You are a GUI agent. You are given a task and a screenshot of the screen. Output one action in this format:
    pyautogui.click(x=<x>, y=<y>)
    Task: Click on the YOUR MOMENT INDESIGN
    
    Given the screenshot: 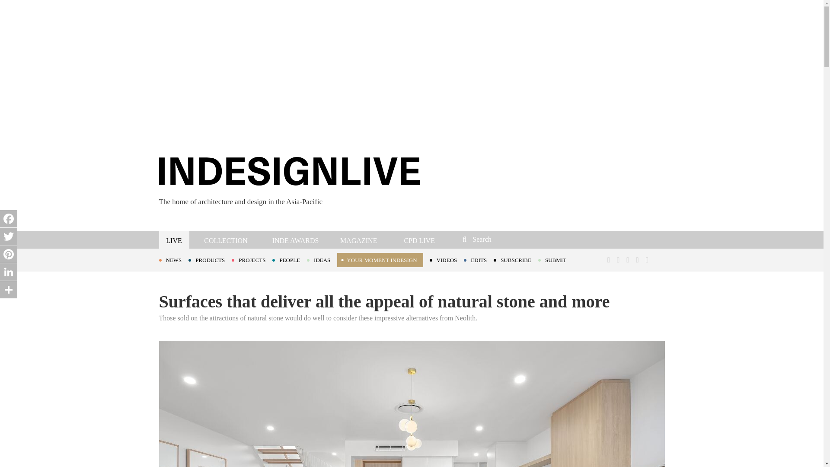 What is the action you would take?
    pyautogui.click(x=380, y=260)
    